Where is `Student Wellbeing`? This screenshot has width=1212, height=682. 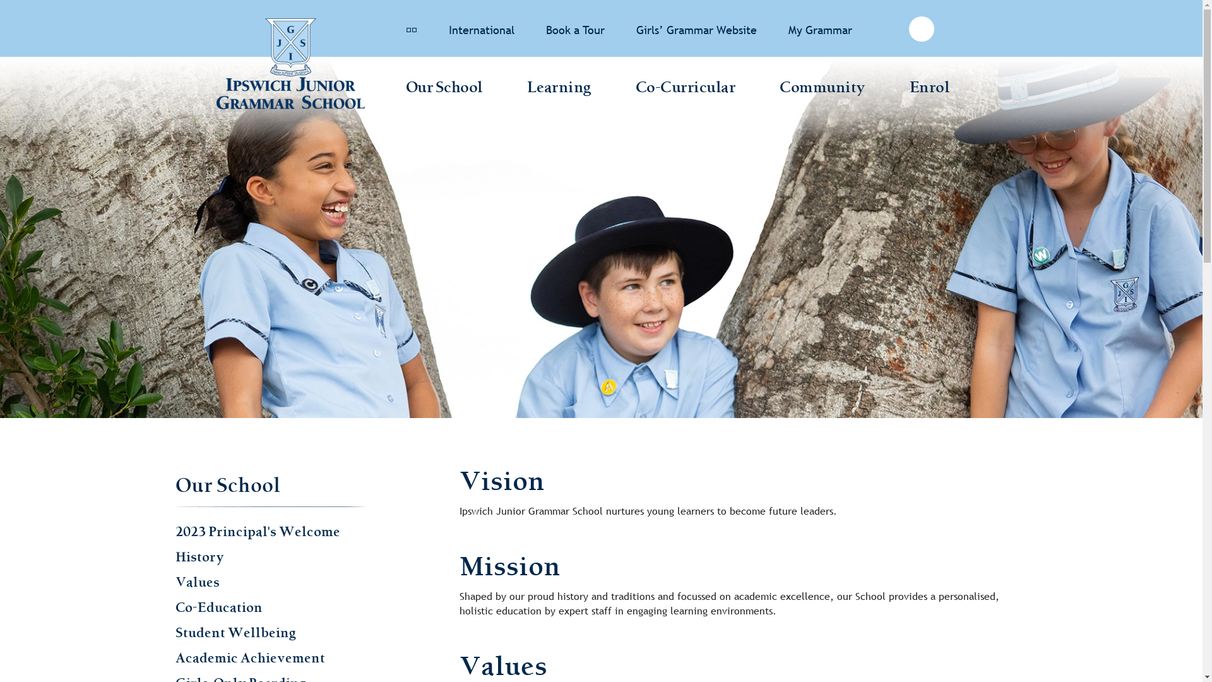 Student Wellbeing is located at coordinates (236, 633).